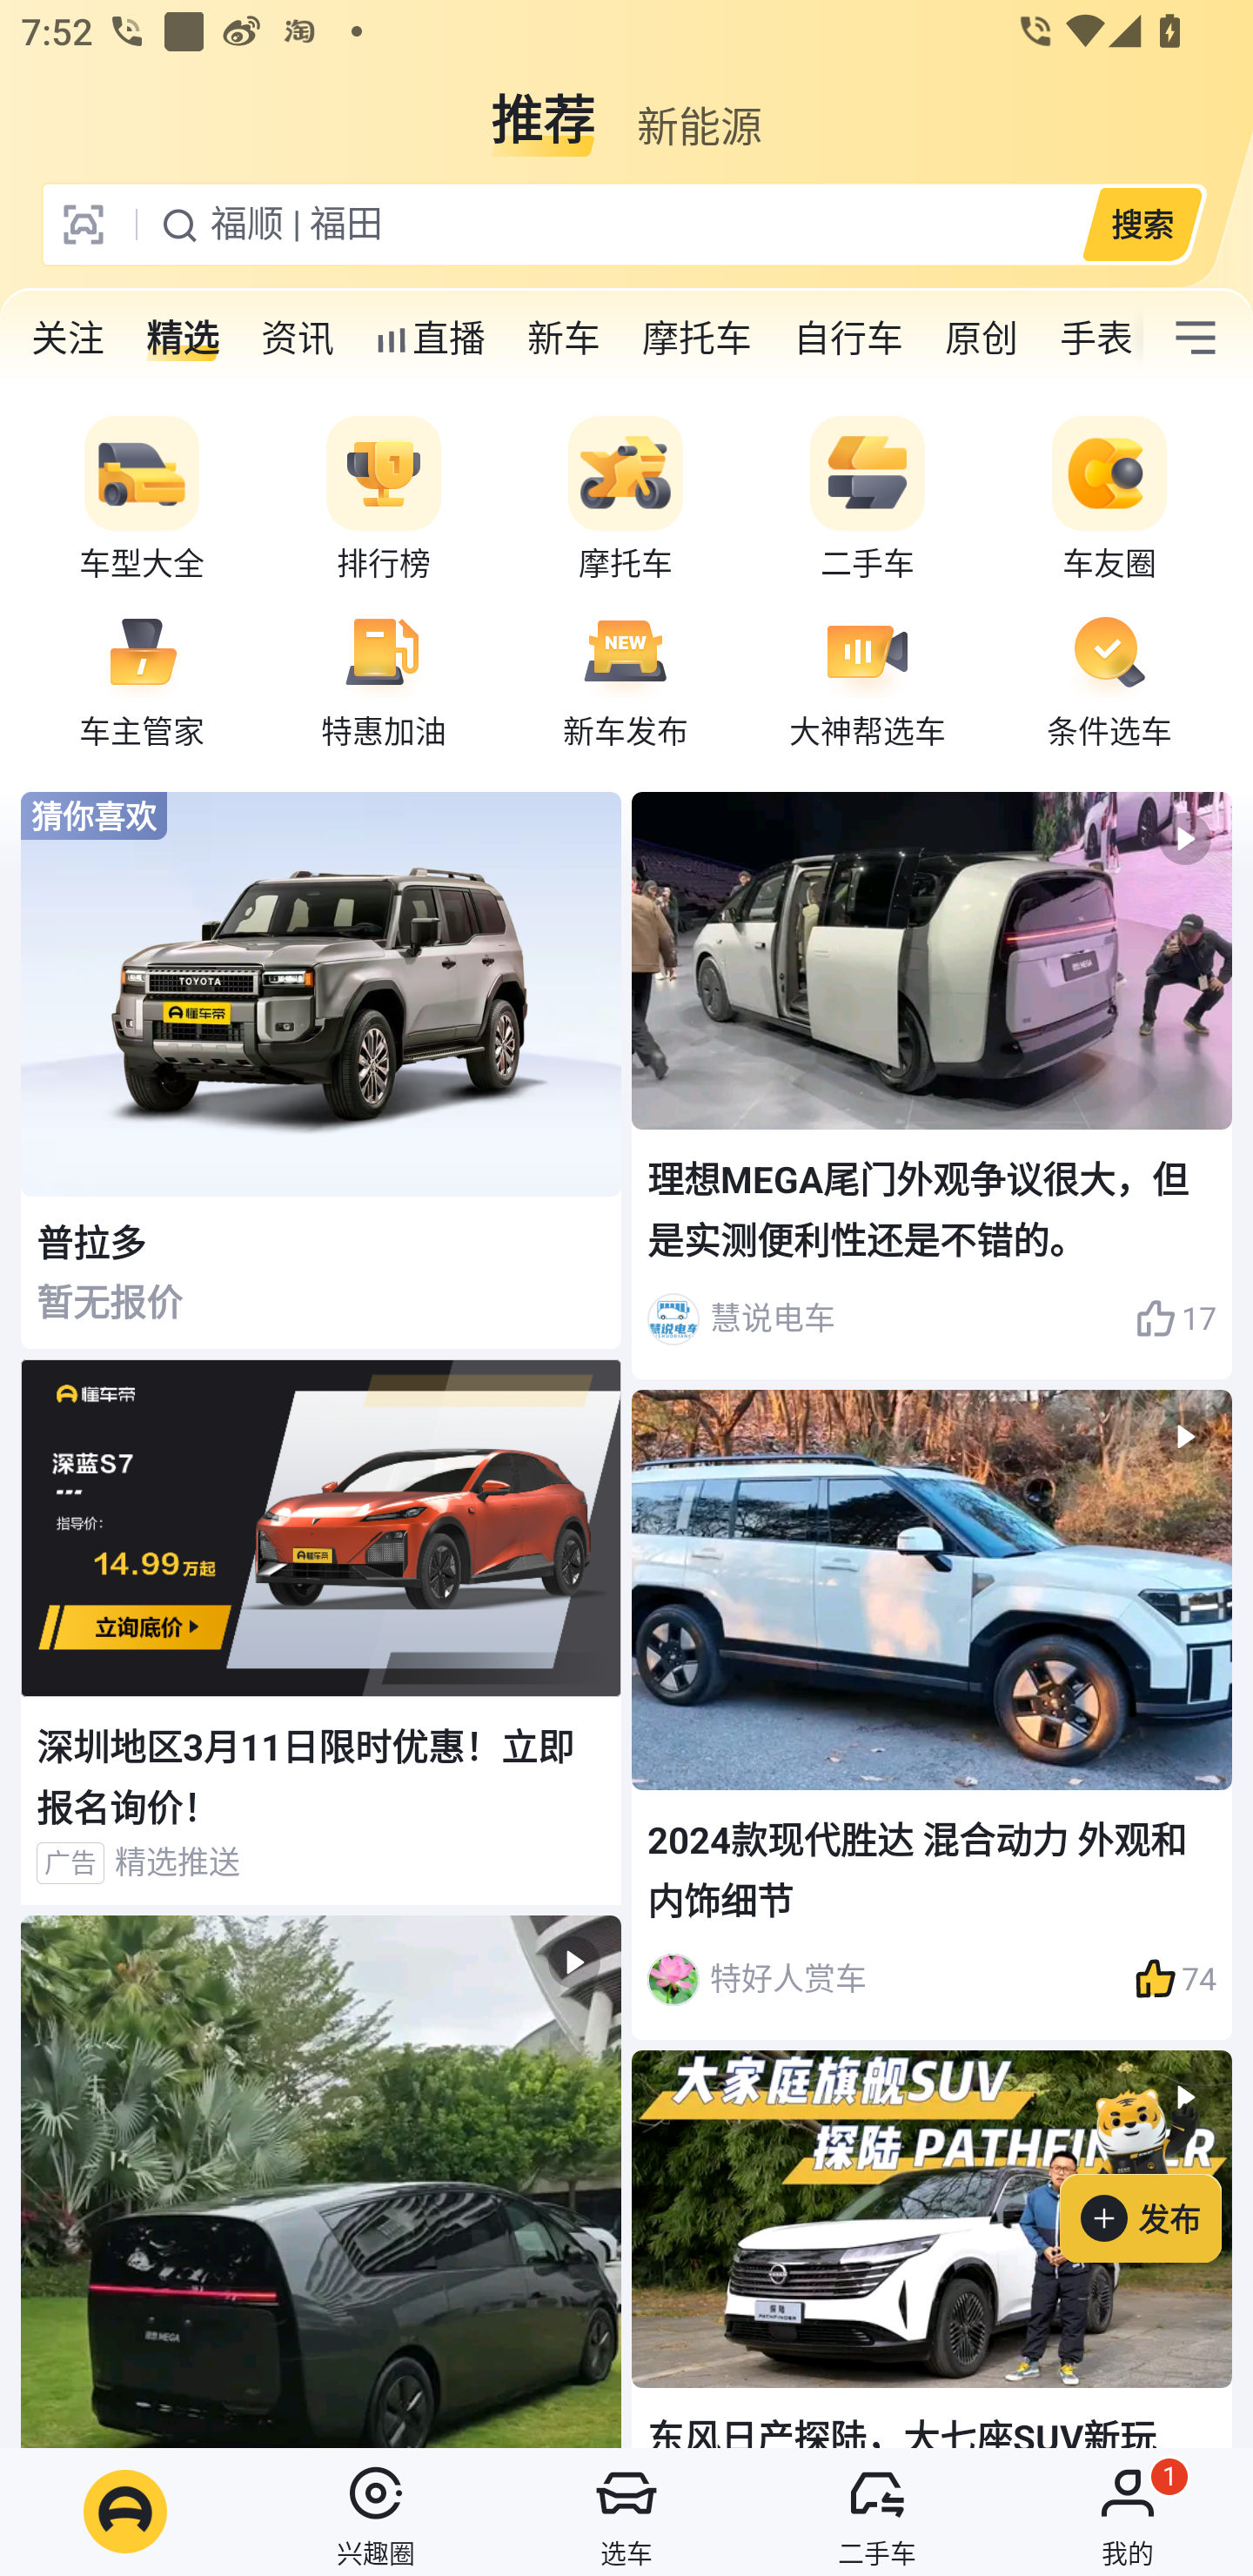 The image size is (1253, 2576). I want to click on 猜你喜欢 普拉多 暂无报价, so click(321, 1070).